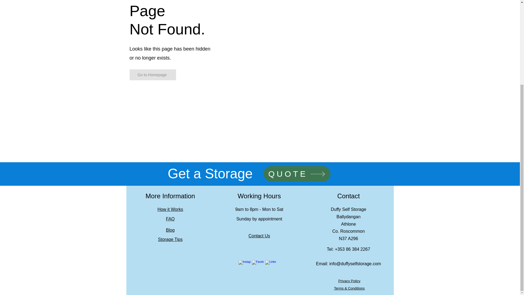  What do you see at coordinates (210, 174) in the screenshot?
I see `Get a Storage` at bounding box center [210, 174].